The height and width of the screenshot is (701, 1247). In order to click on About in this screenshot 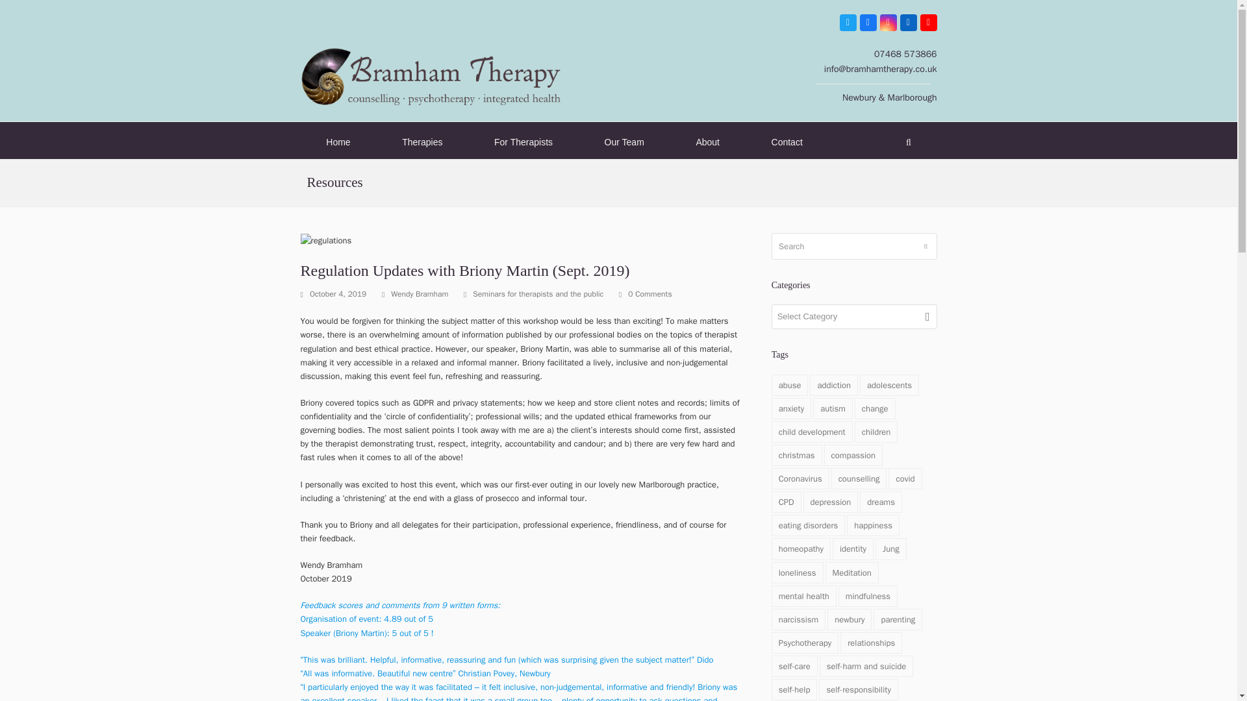, I will do `click(708, 143)`.